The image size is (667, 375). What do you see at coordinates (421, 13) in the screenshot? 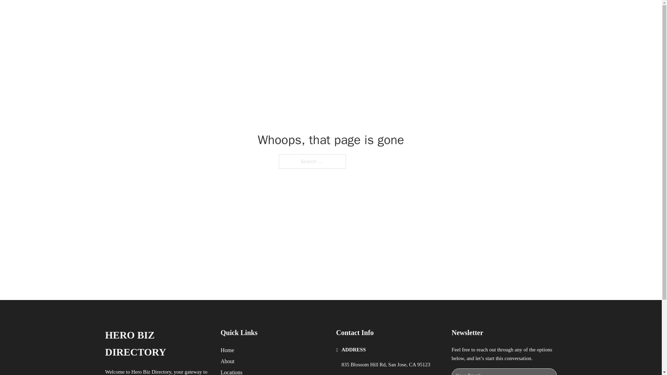
I see `HOME` at bounding box center [421, 13].